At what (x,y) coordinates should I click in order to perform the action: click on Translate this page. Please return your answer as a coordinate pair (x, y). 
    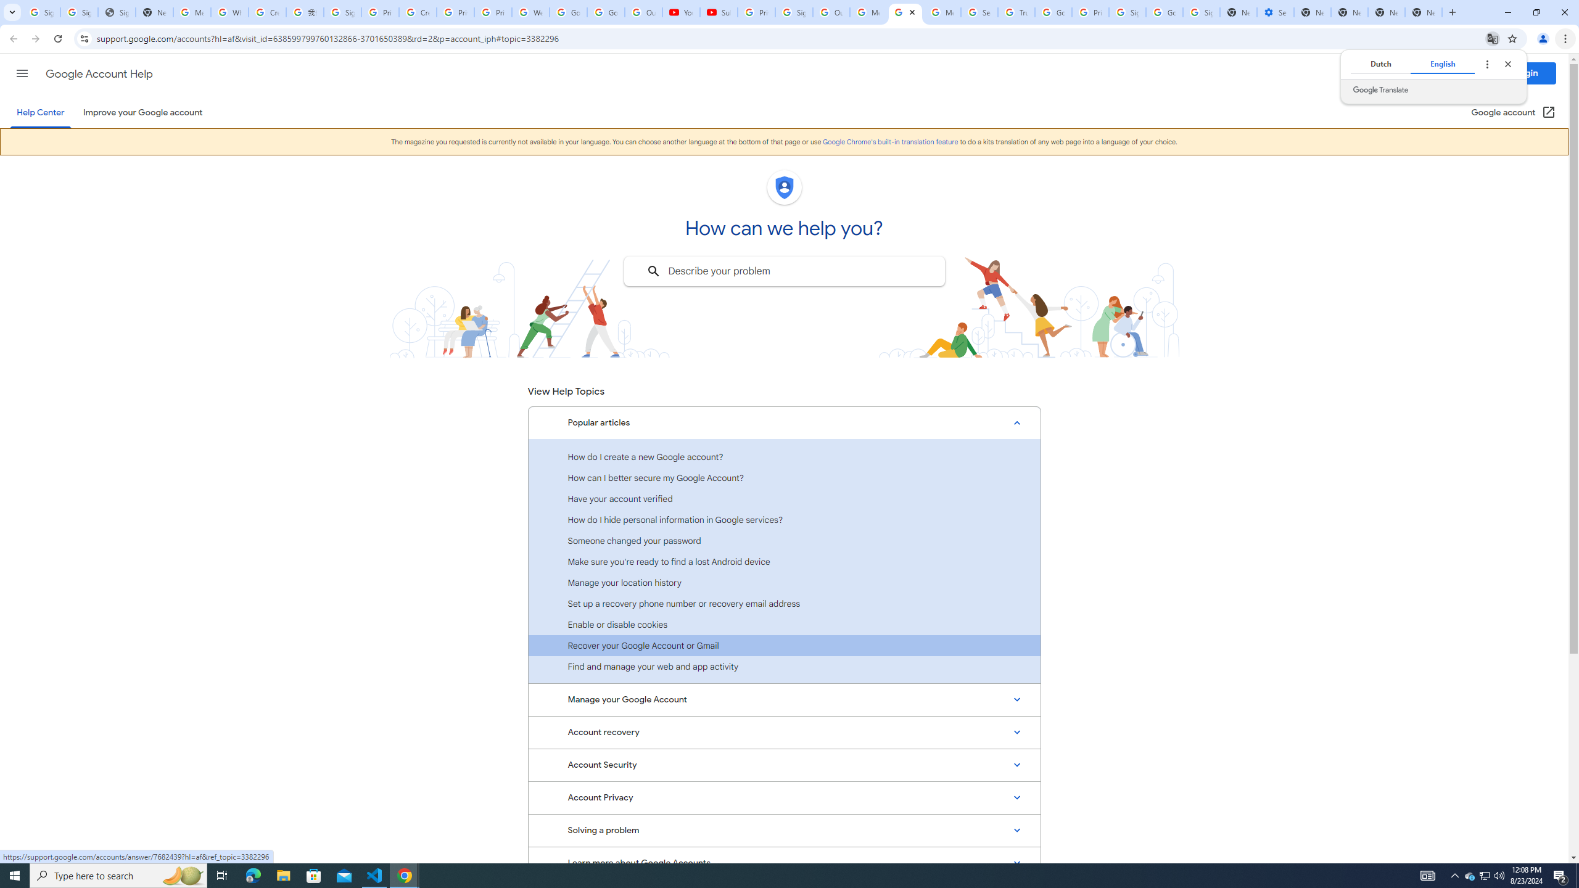
    Looking at the image, I should click on (1493, 38).